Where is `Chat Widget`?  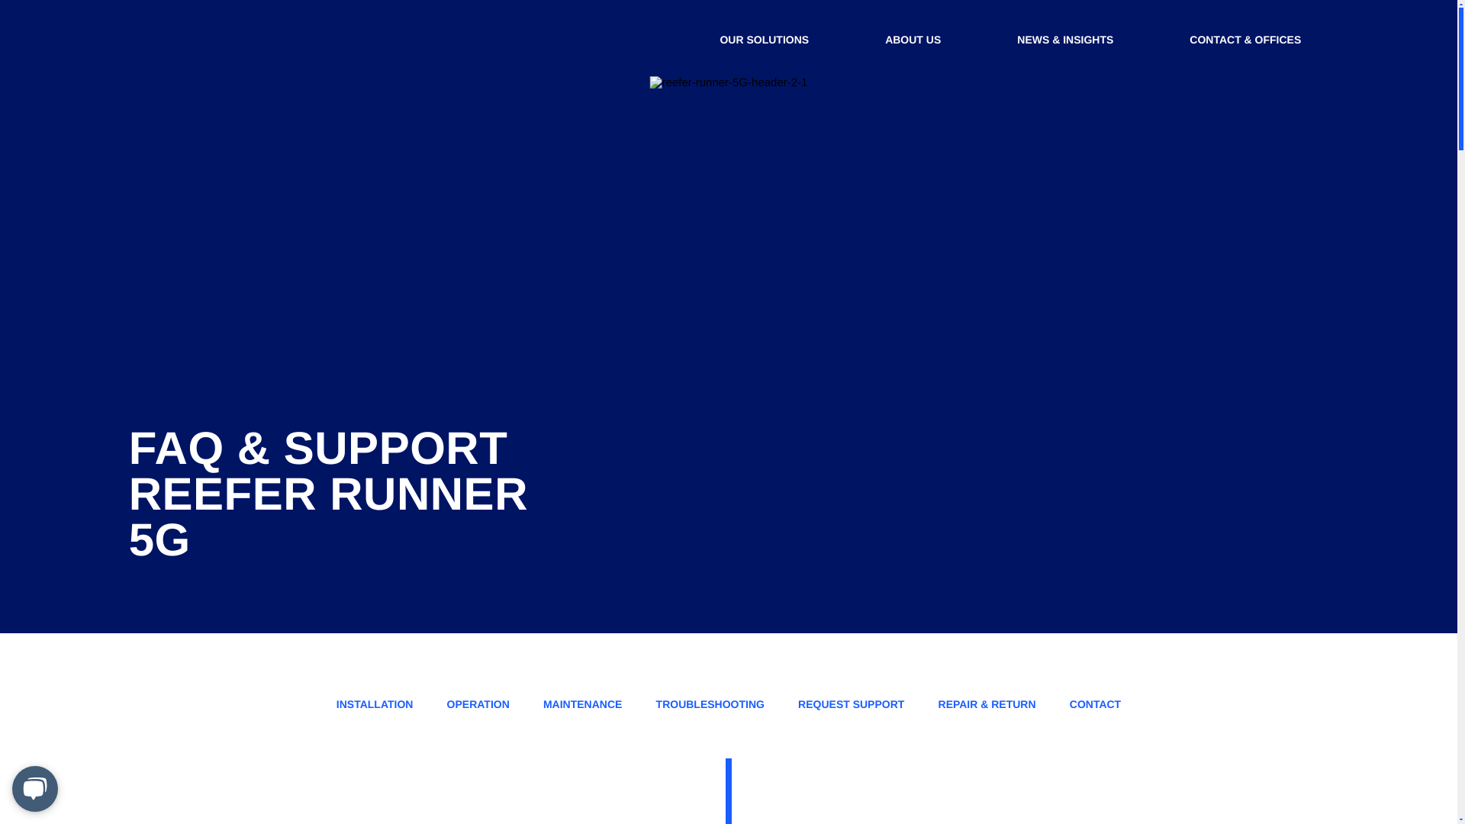
Chat Widget is located at coordinates (38, 787).